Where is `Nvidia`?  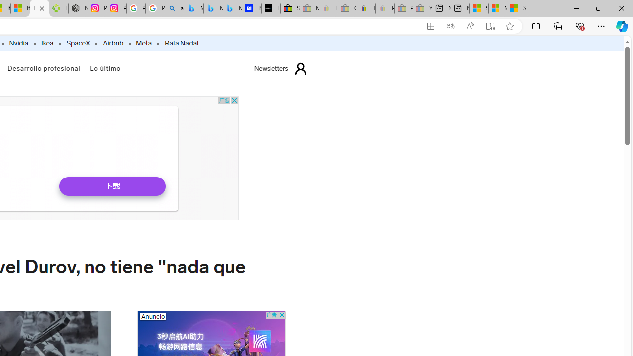
Nvidia is located at coordinates (19, 44).